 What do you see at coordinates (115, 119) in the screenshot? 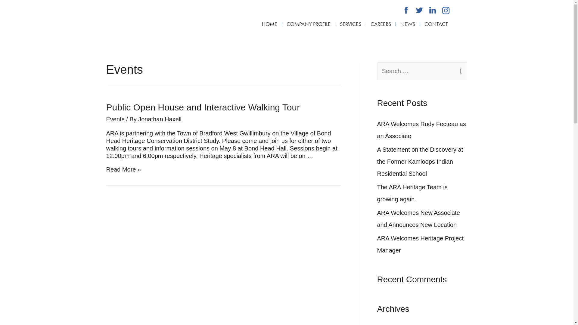
I see `Events` at bounding box center [115, 119].